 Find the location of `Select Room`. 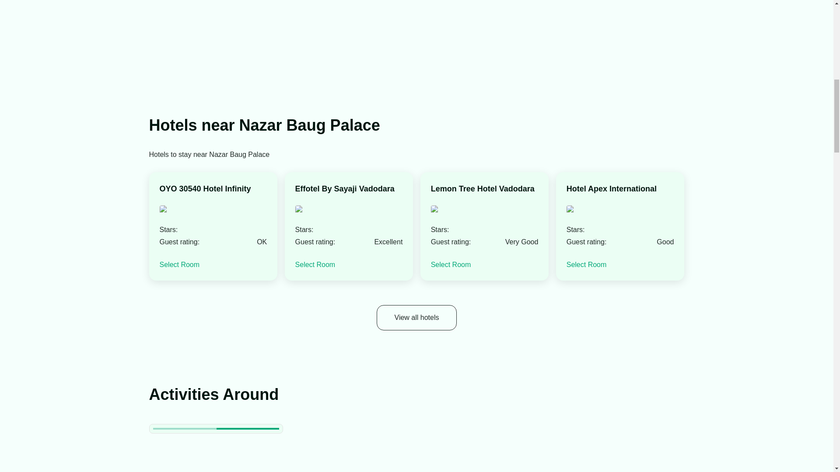

Select Room is located at coordinates (315, 265).